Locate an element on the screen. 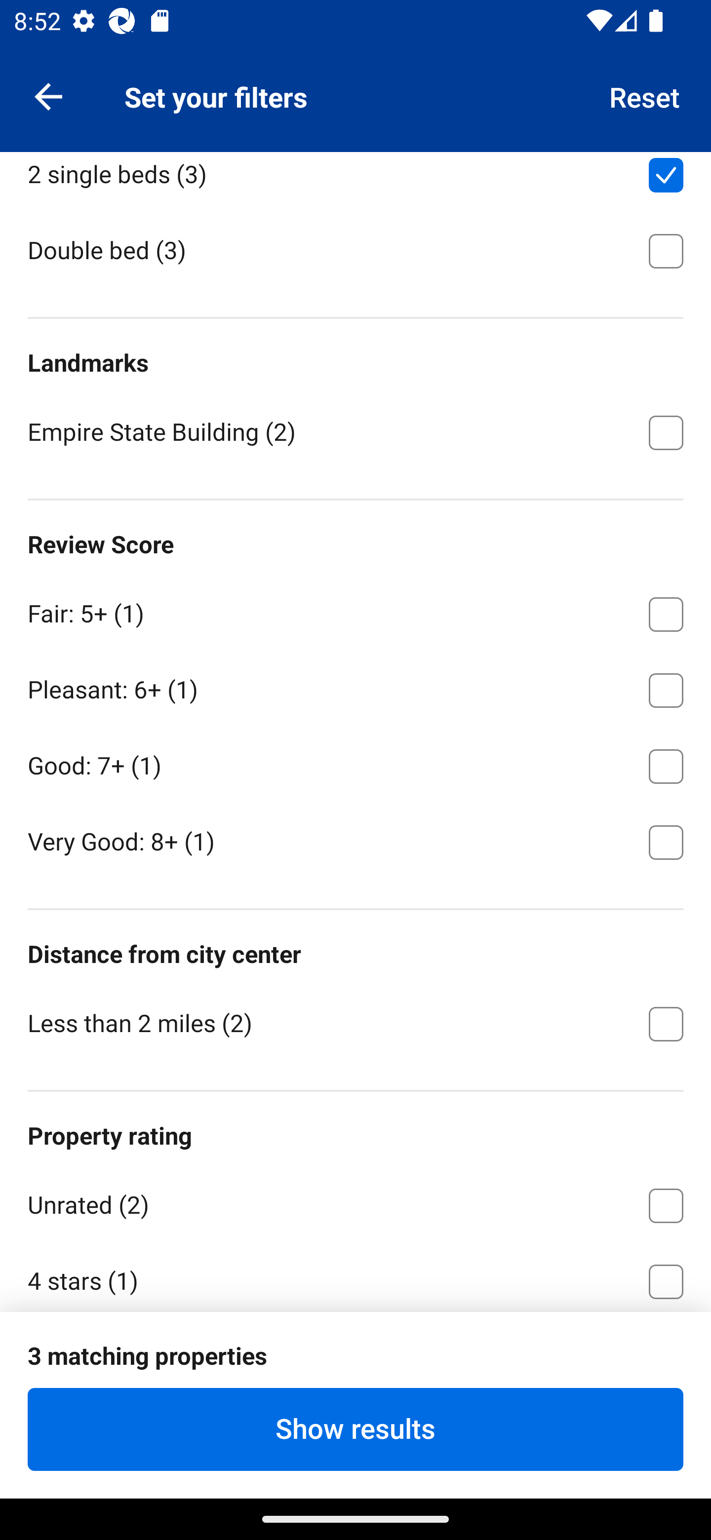 The height and width of the screenshot is (1540, 711). Double bed ⁦(3) is located at coordinates (355, 249).